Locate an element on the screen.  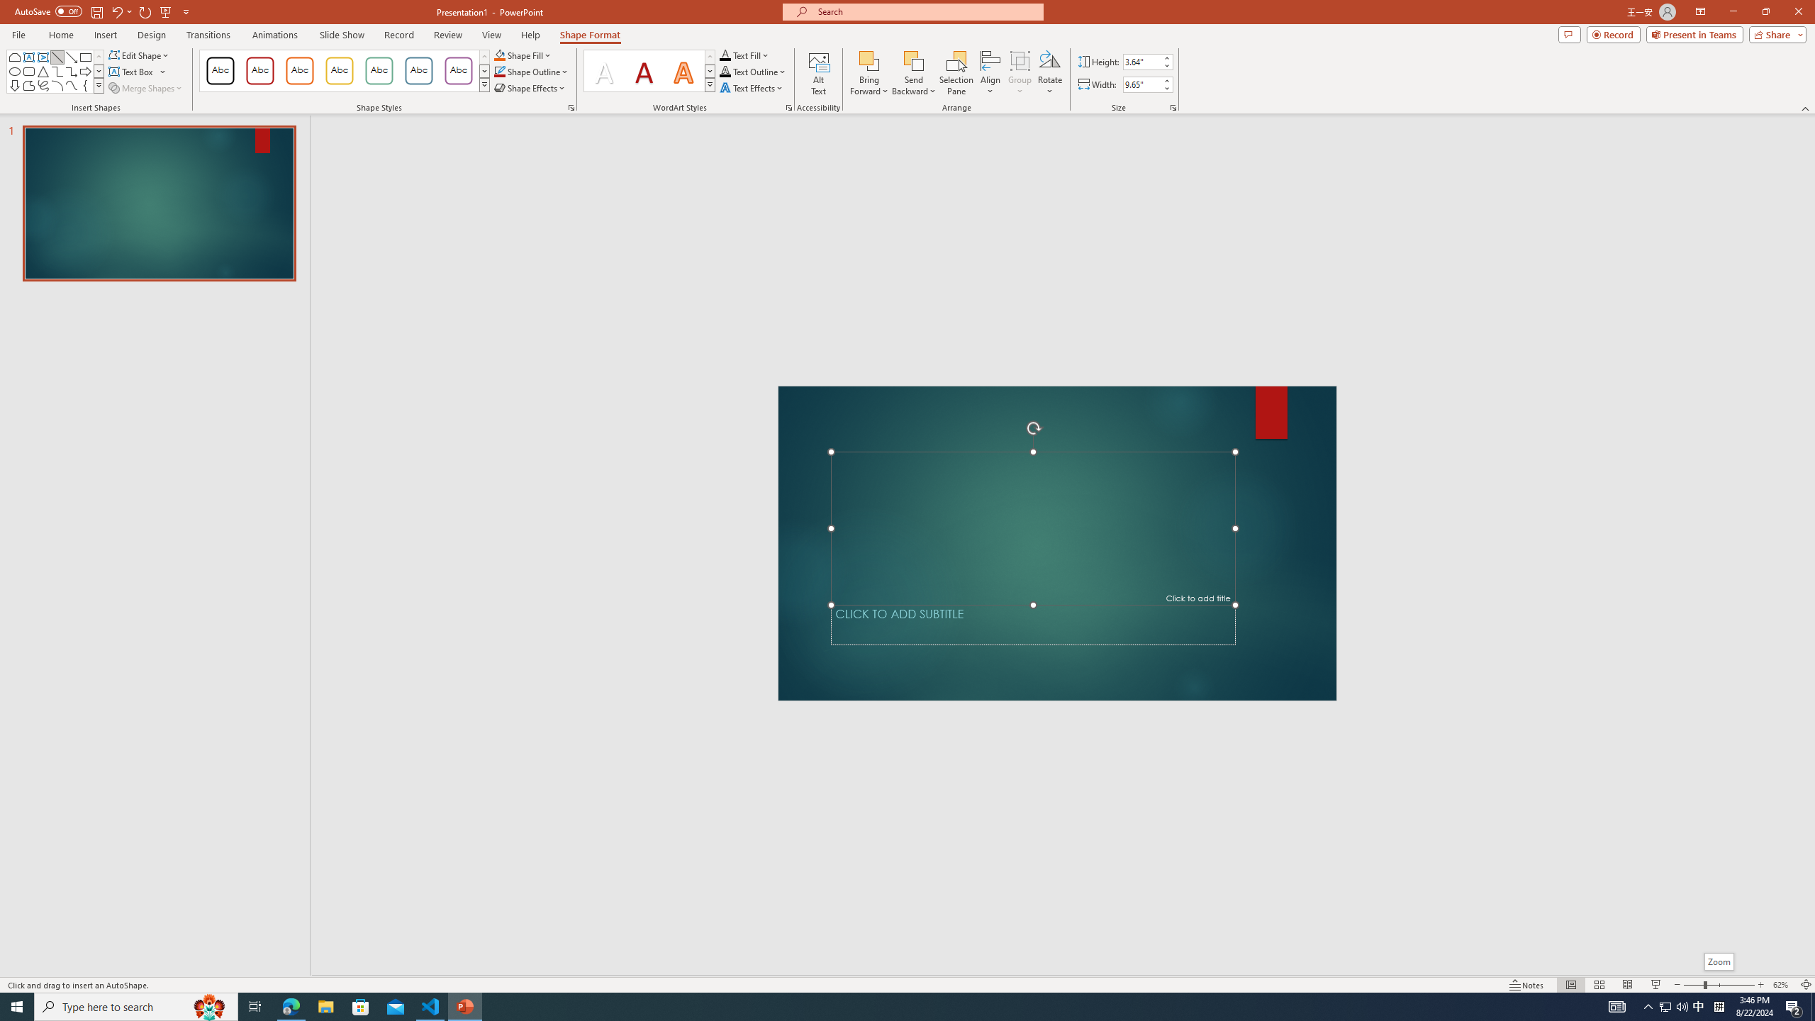
Row Down is located at coordinates (709, 71).